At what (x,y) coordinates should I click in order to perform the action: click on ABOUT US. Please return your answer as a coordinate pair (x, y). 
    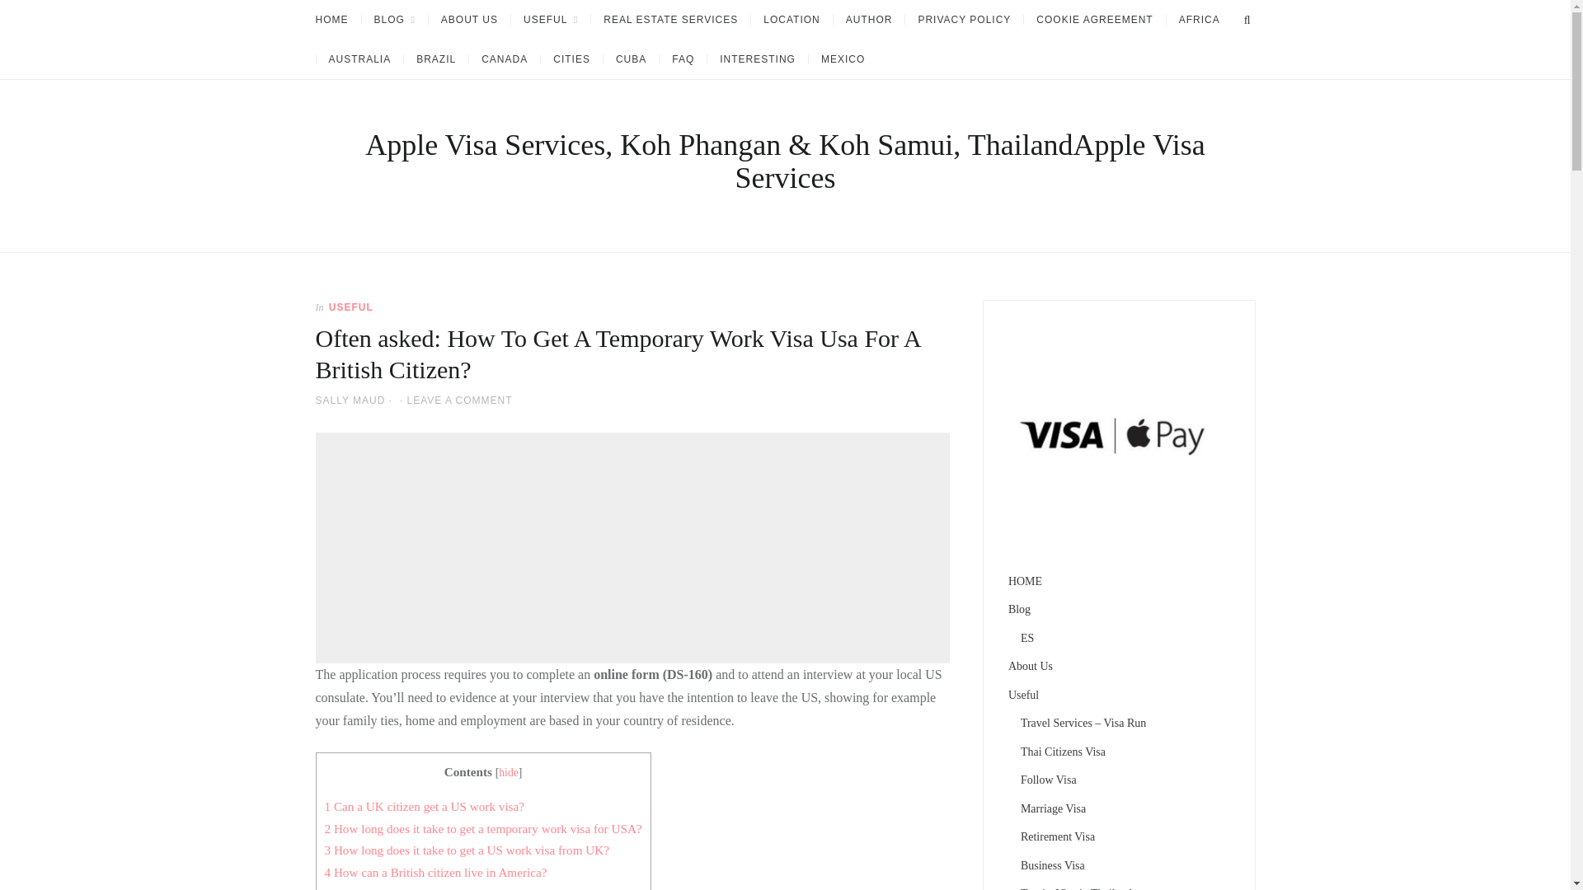
    Looking at the image, I should click on (468, 20).